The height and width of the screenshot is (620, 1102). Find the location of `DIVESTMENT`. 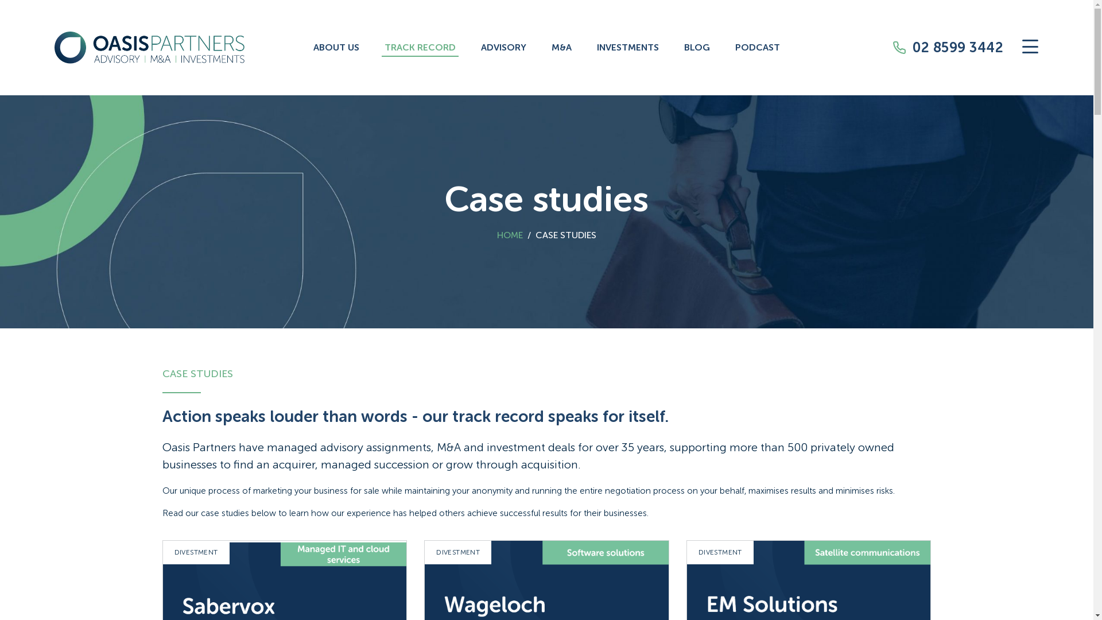

DIVESTMENT is located at coordinates (458, 552).